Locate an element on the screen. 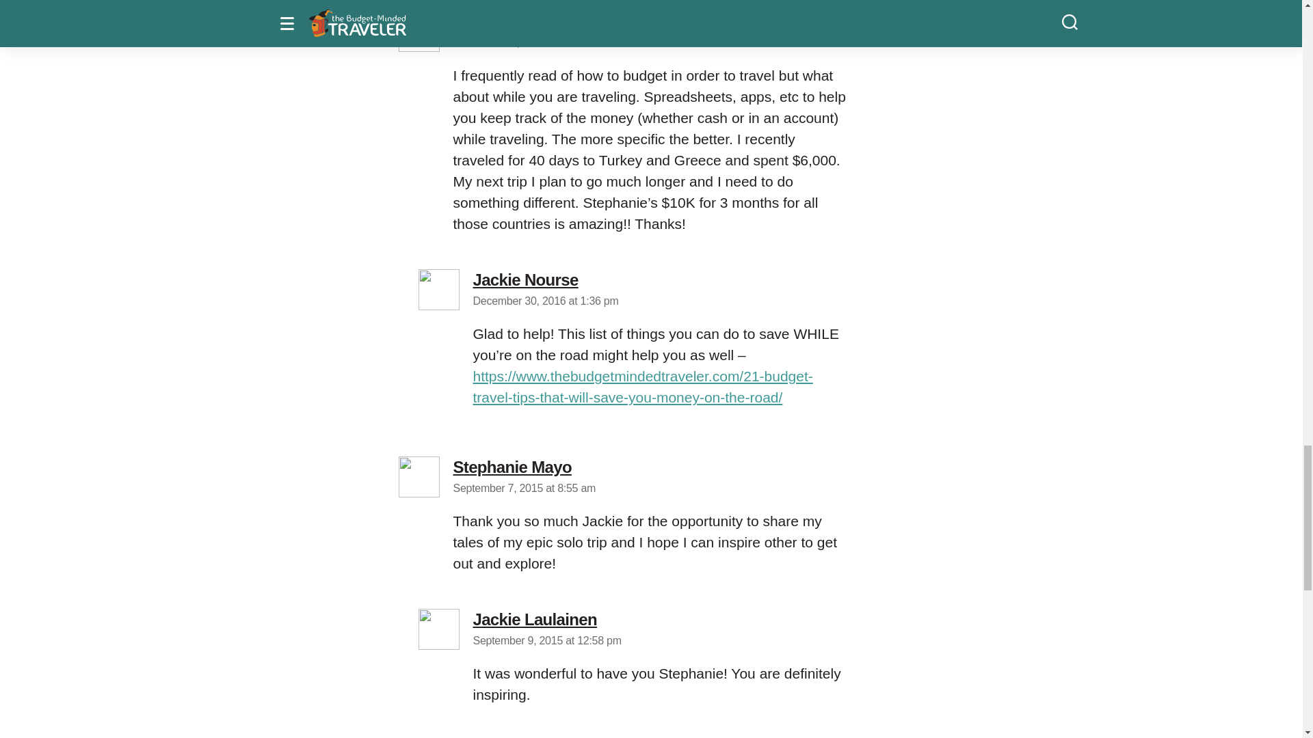 The height and width of the screenshot is (738, 1313). September 7, 2015 at 8:55 am is located at coordinates (524, 488).